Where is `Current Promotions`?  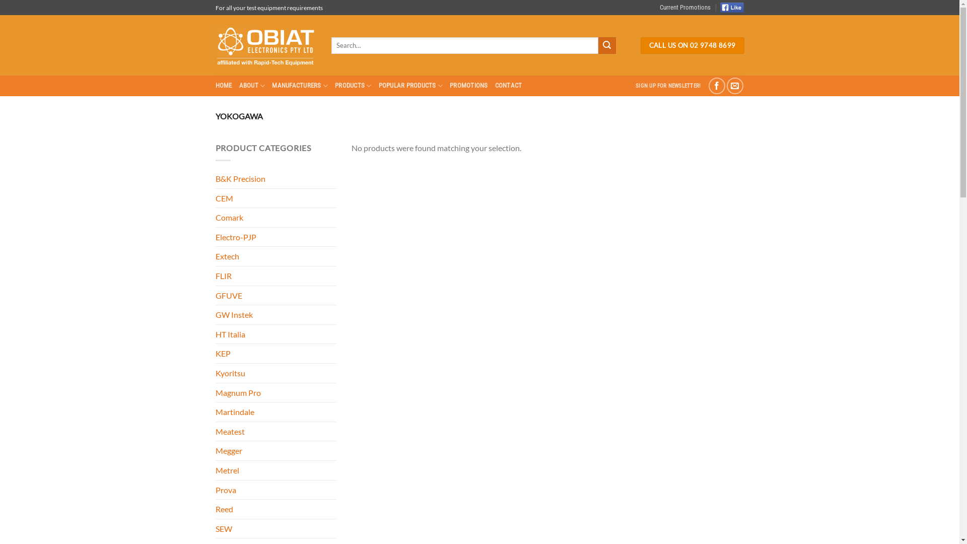
Current Promotions is located at coordinates (685, 8).